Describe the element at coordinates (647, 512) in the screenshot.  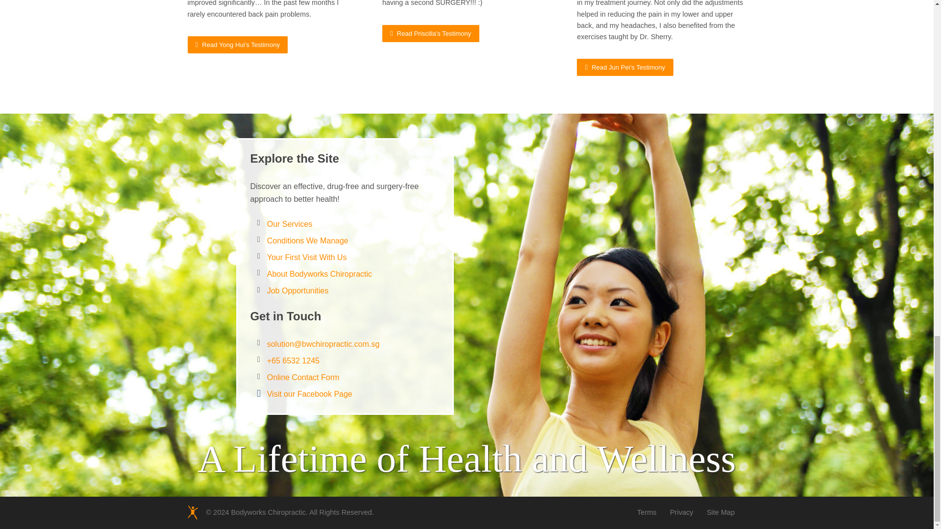
I see `Terms` at that location.